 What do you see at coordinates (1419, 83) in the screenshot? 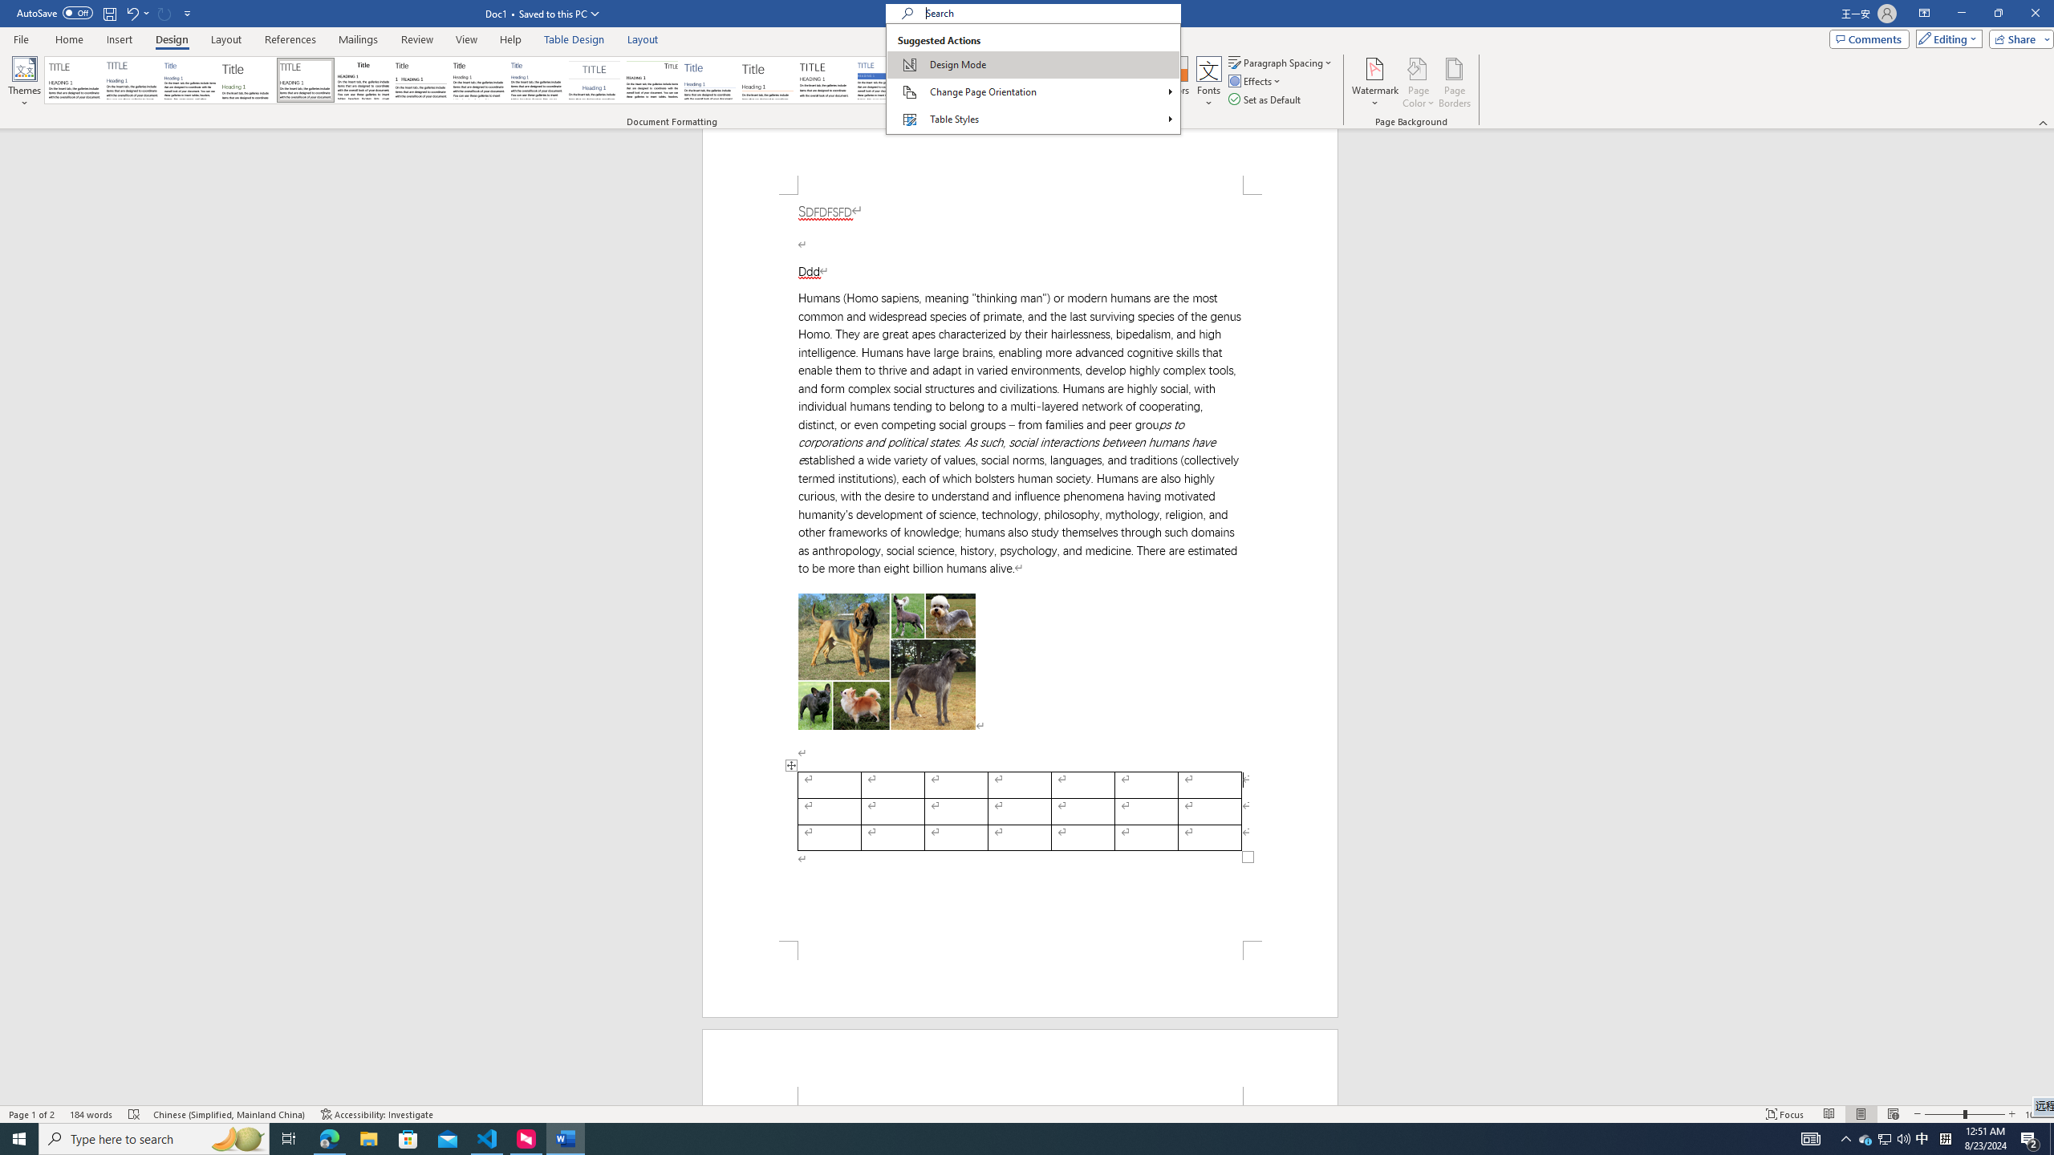
I see `Page Color` at bounding box center [1419, 83].